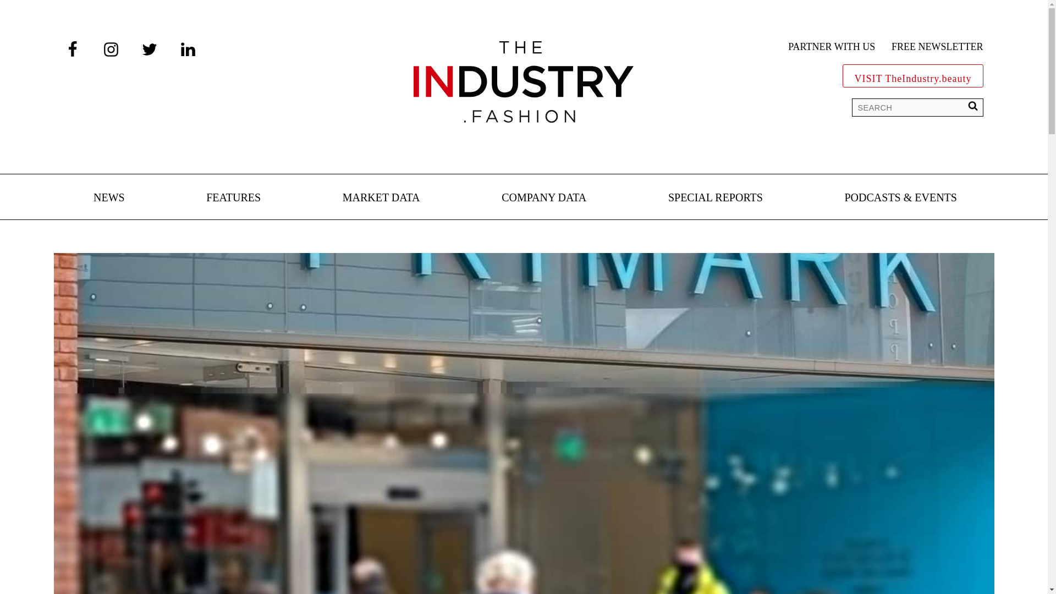 The height and width of the screenshot is (594, 1056). Describe the element at coordinates (543, 198) in the screenshot. I see `COMPANY DATA` at that location.